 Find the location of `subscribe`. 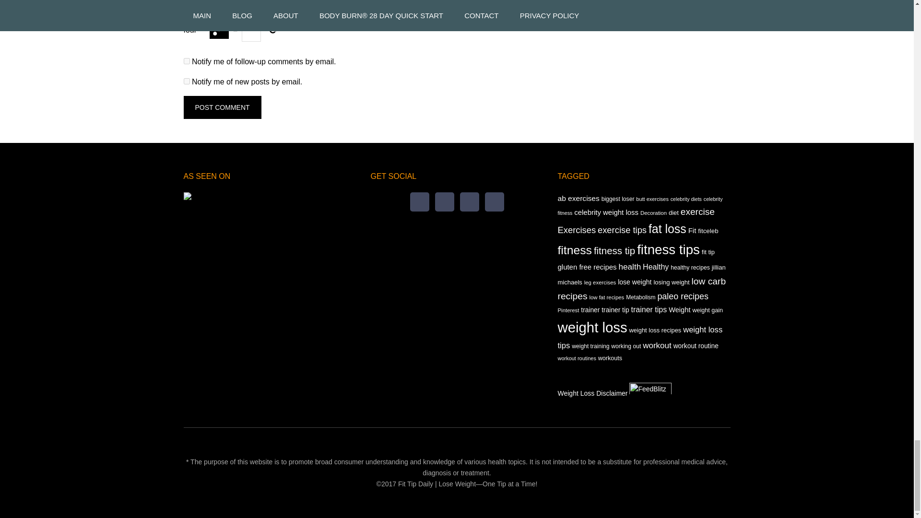

subscribe is located at coordinates (186, 60).